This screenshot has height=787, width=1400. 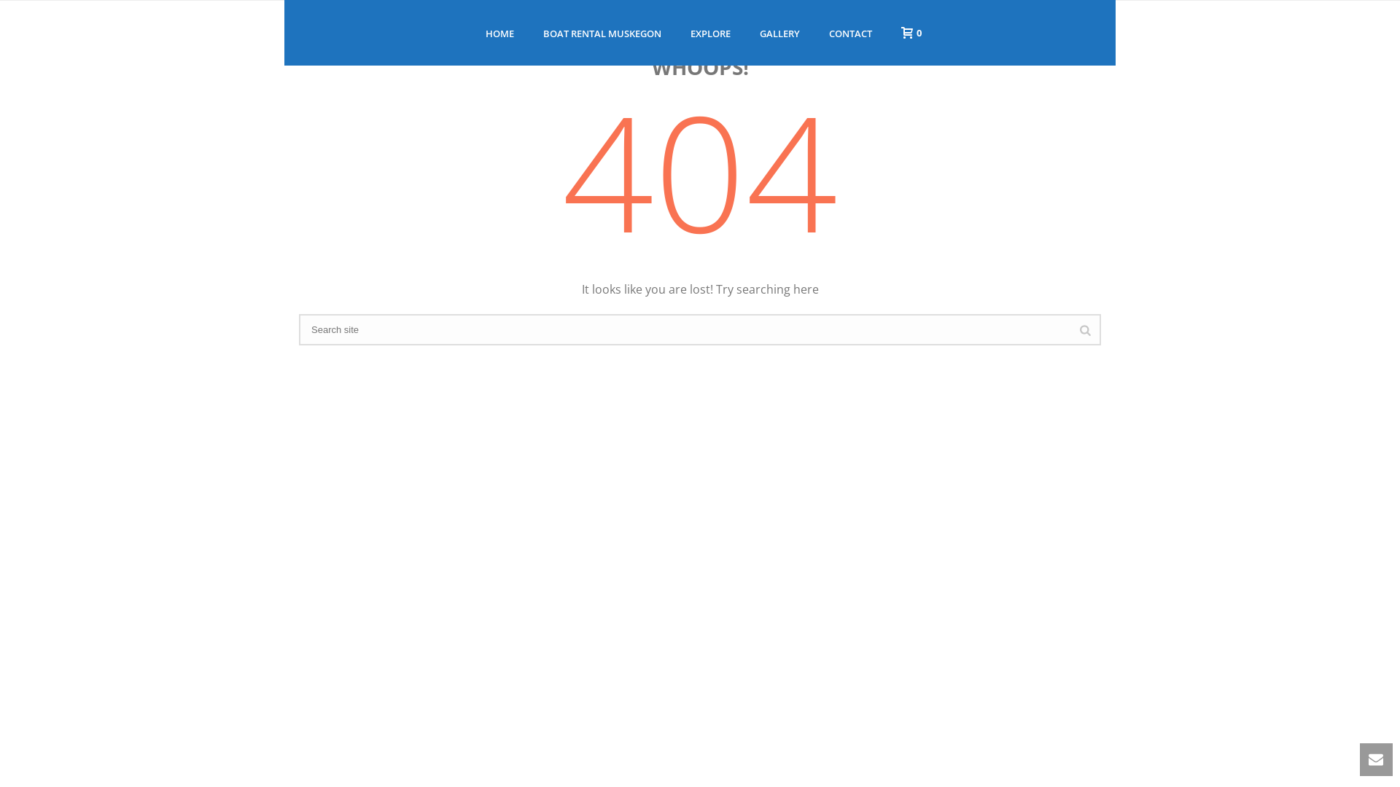 What do you see at coordinates (780, 34) in the screenshot?
I see `GALLERY` at bounding box center [780, 34].